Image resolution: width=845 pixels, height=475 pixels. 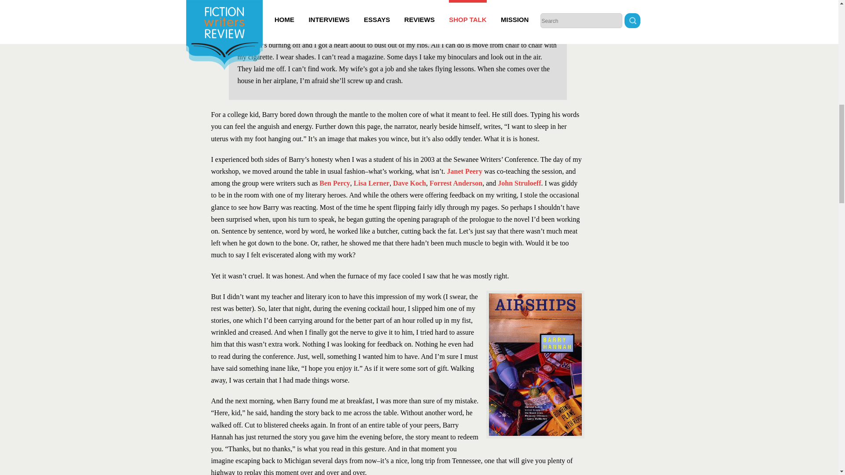 What do you see at coordinates (456, 183) in the screenshot?
I see `Forrest Anderson` at bounding box center [456, 183].